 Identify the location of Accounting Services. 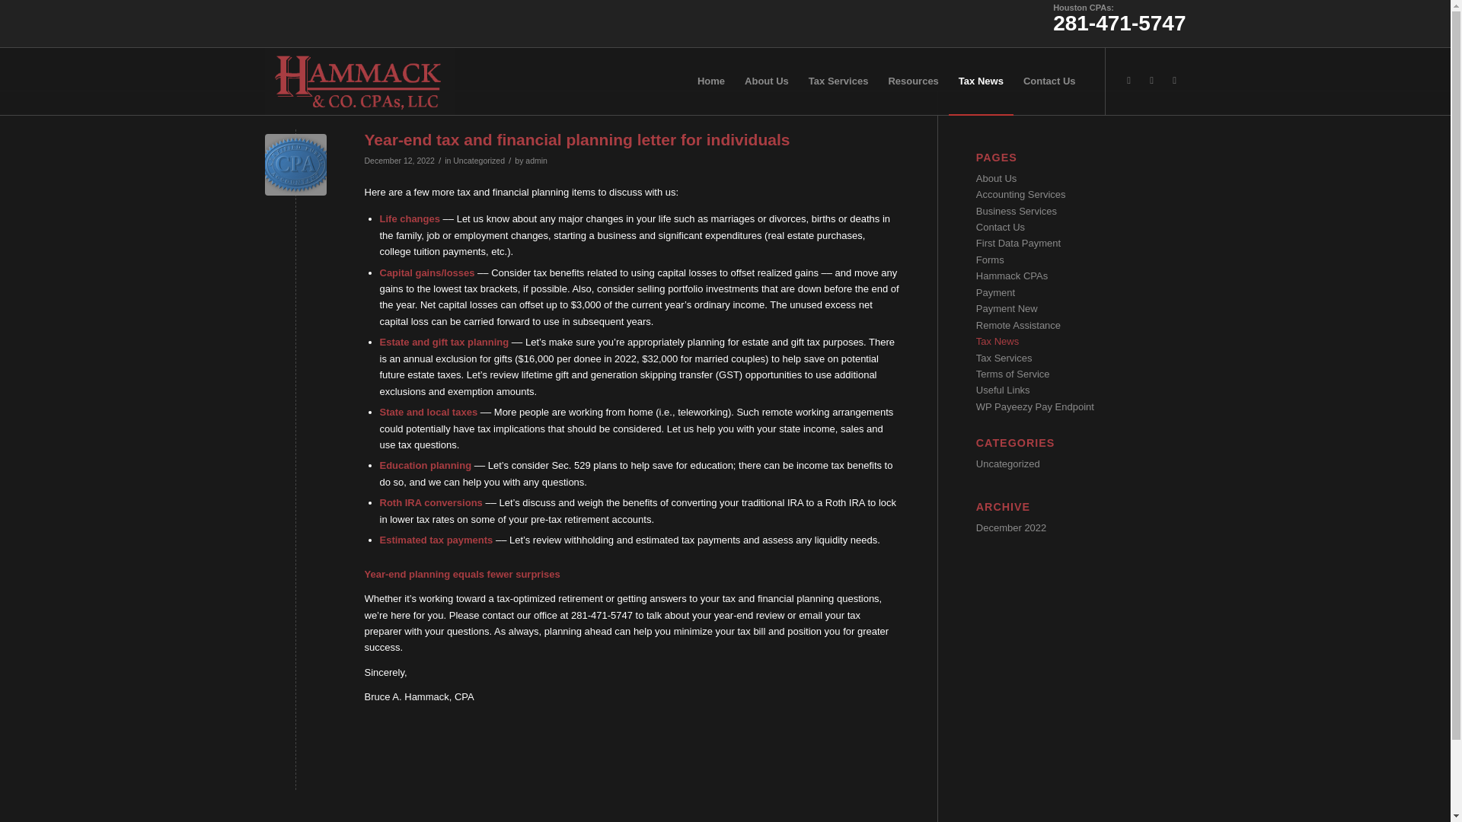
(1020, 195).